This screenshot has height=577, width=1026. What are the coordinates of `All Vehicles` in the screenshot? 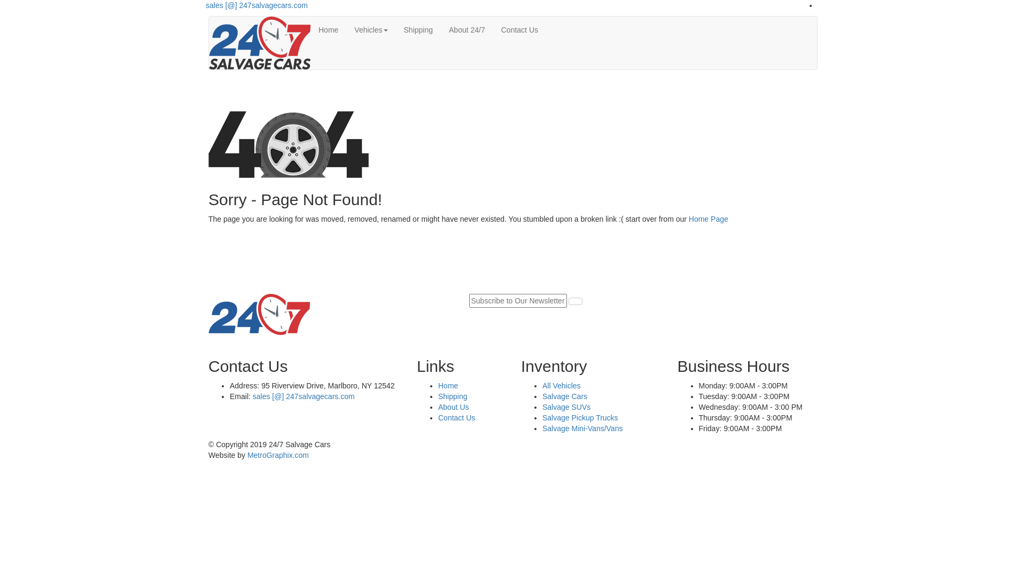 It's located at (562, 386).